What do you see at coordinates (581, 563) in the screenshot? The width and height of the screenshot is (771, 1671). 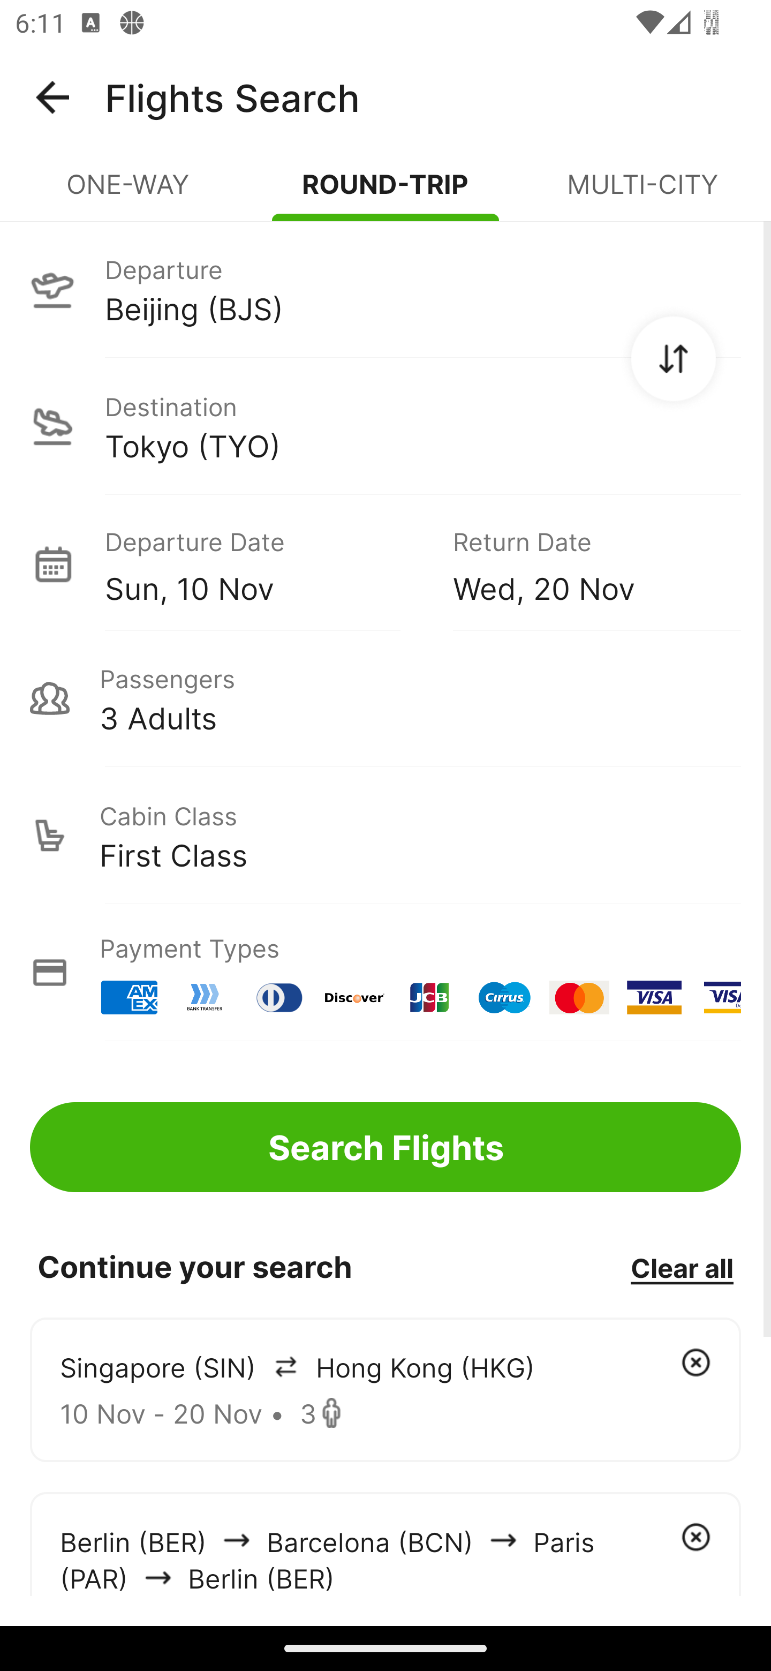 I see `Return Date Wed, 20 Nov` at bounding box center [581, 563].